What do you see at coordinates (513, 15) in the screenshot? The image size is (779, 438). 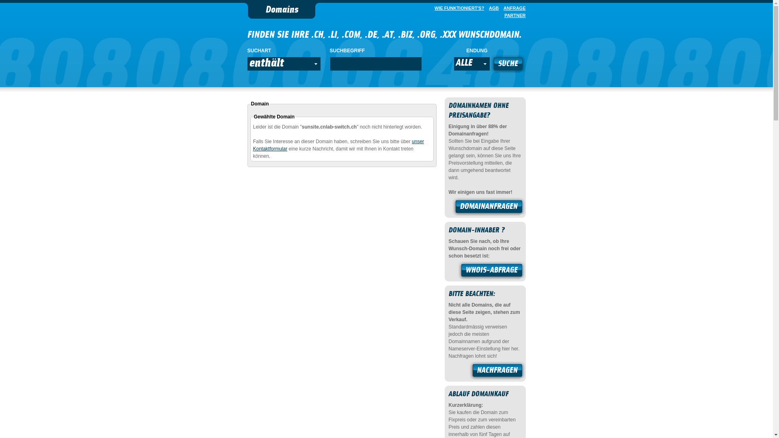 I see `PARTNER` at bounding box center [513, 15].